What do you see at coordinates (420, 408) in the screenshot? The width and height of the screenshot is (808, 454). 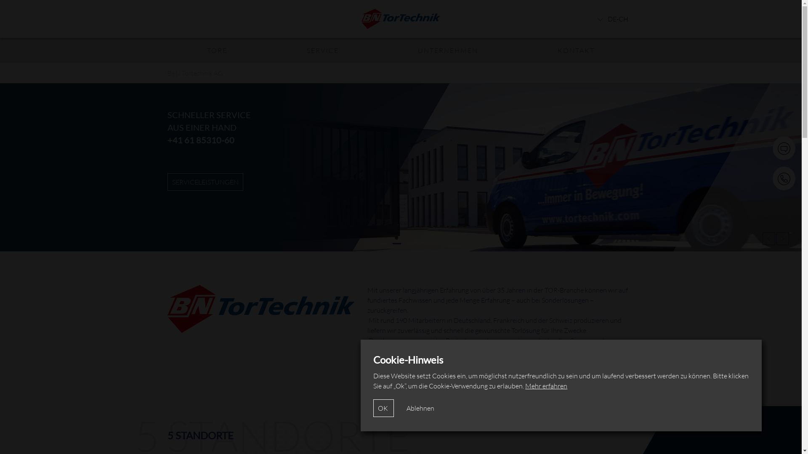 I see `Ablehnen` at bounding box center [420, 408].